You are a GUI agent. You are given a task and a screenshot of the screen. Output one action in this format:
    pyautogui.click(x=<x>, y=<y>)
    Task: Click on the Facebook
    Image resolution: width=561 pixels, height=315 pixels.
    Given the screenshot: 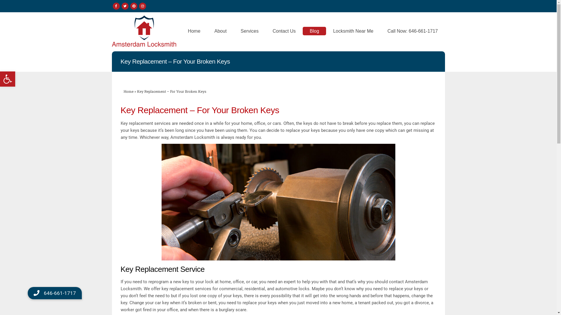 What is the action you would take?
    pyautogui.click(x=116, y=6)
    